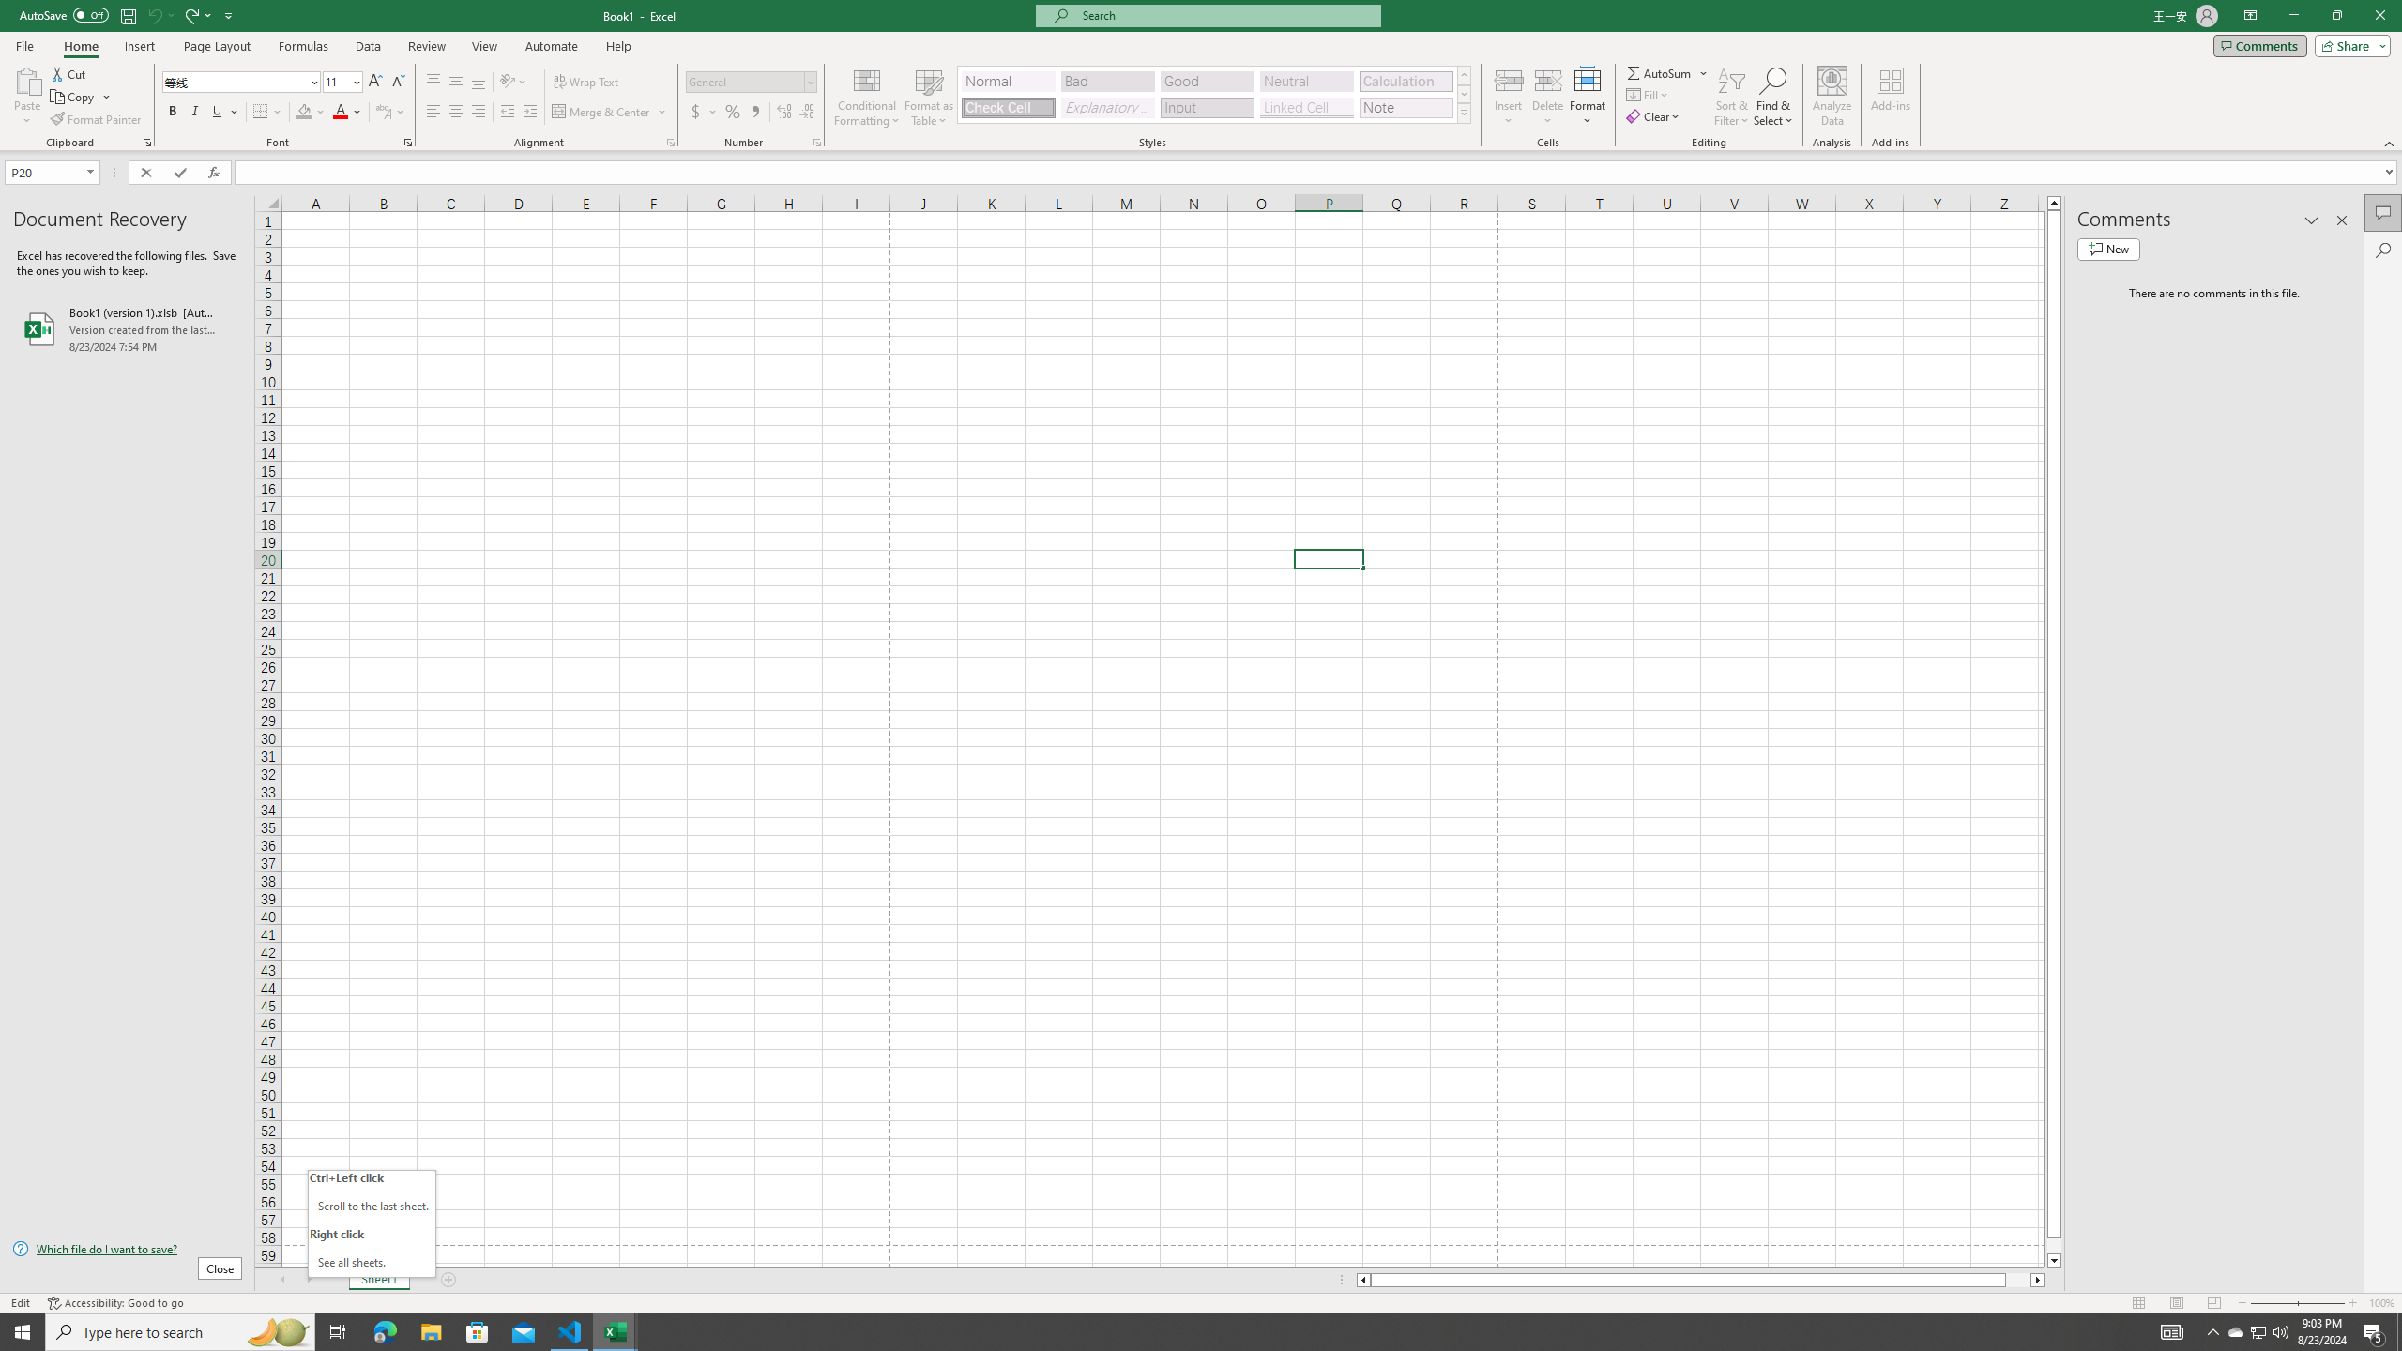 Image resolution: width=2402 pixels, height=1351 pixels. What do you see at coordinates (407, 143) in the screenshot?
I see `Format Cell Font` at bounding box center [407, 143].